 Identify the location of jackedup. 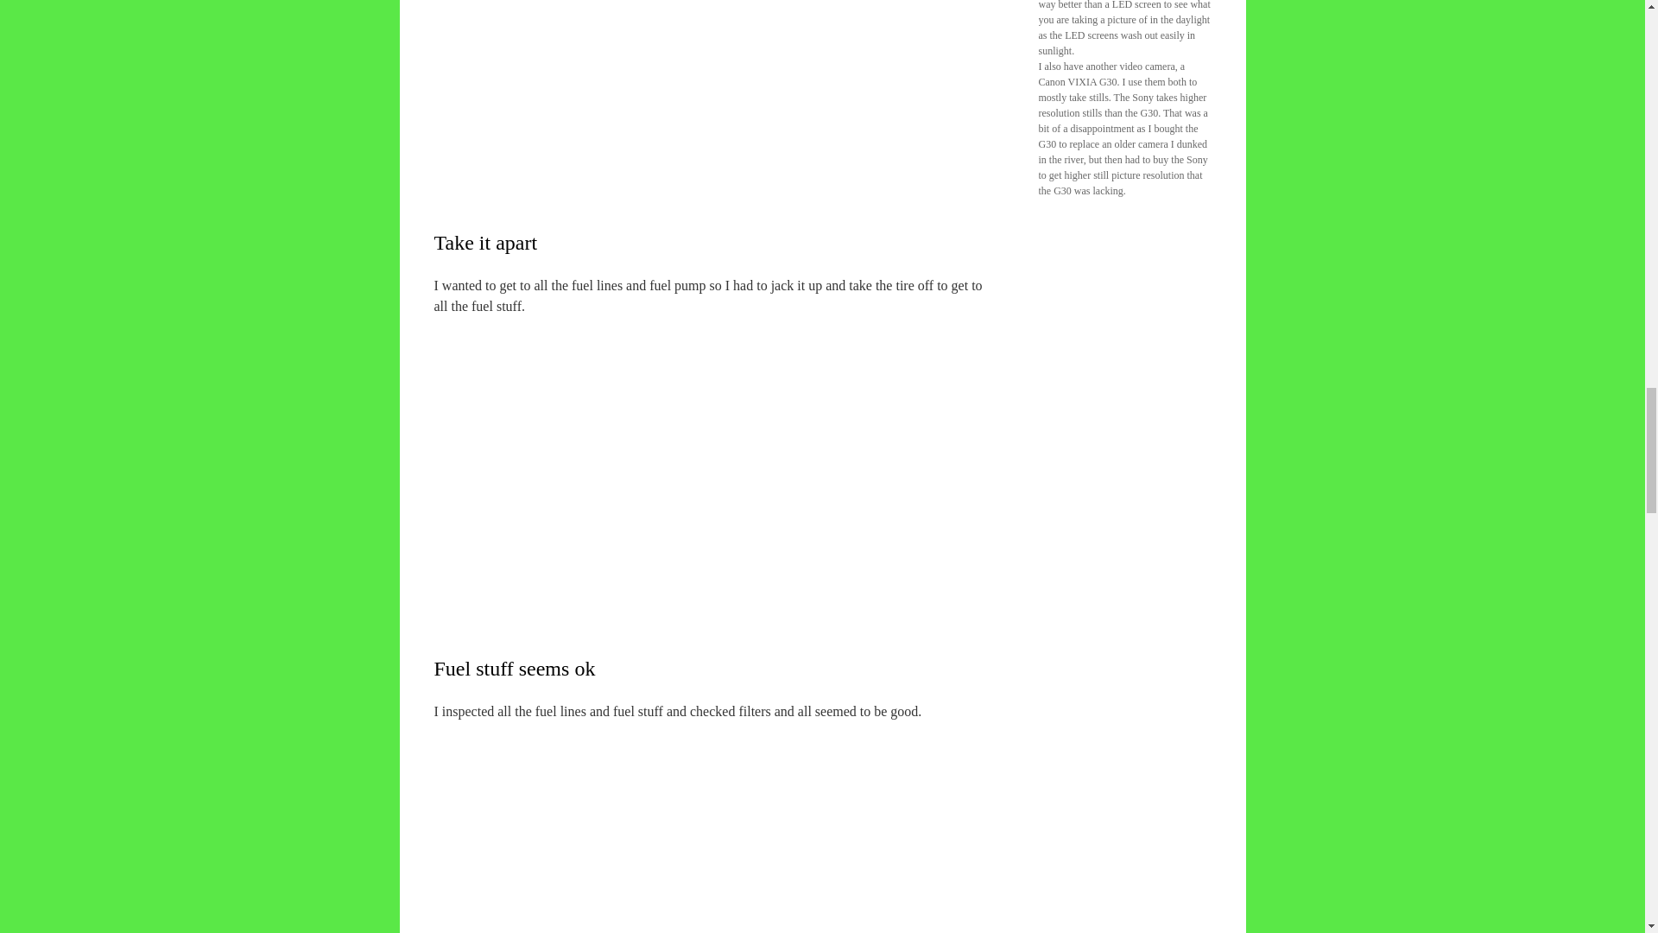
(718, 451).